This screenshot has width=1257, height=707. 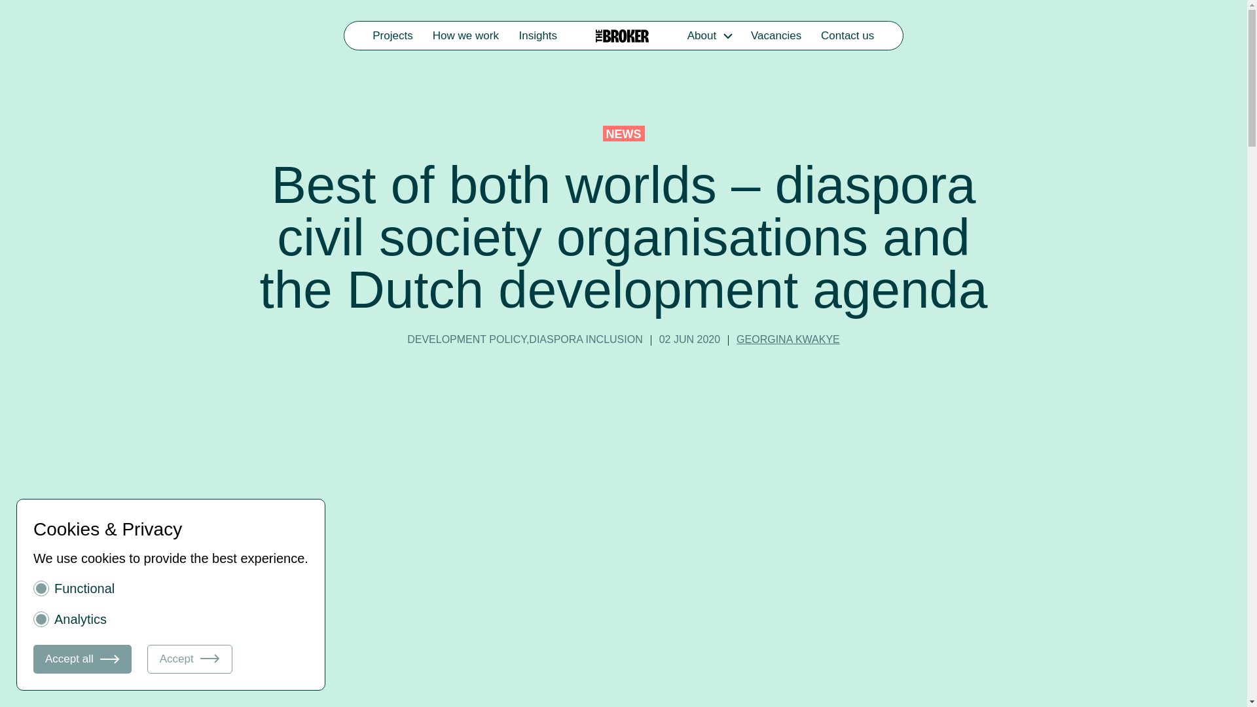 What do you see at coordinates (538, 35) in the screenshot?
I see `Insights` at bounding box center [538, 35].